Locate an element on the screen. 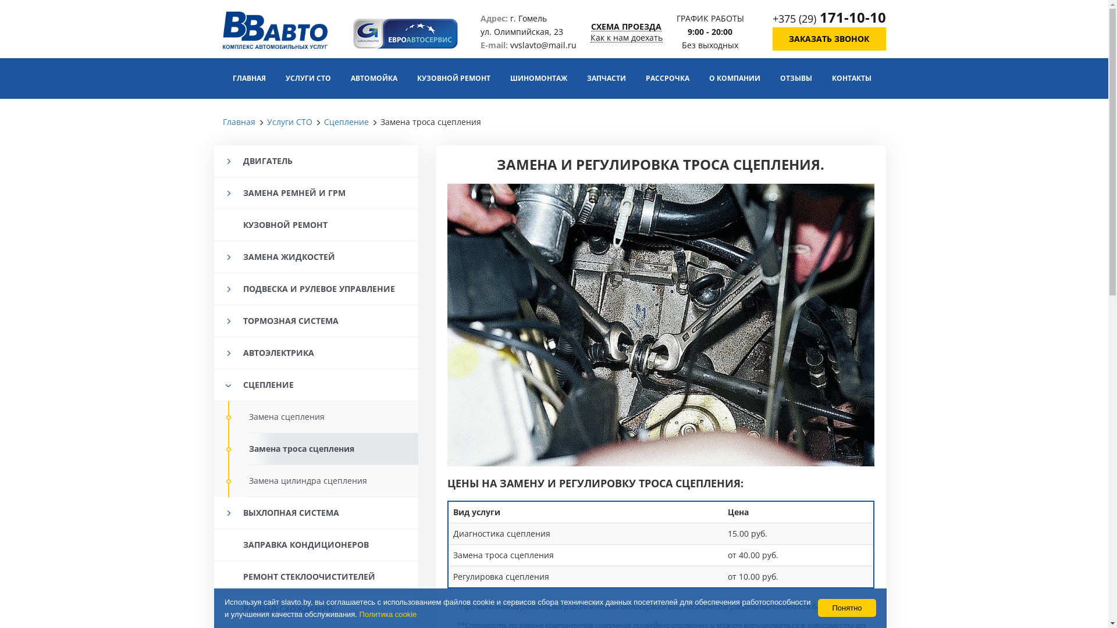 The width and height of the screenshot is (1117, 628). +375 (29) 171-10-10 is located at coordinates (830, 19).